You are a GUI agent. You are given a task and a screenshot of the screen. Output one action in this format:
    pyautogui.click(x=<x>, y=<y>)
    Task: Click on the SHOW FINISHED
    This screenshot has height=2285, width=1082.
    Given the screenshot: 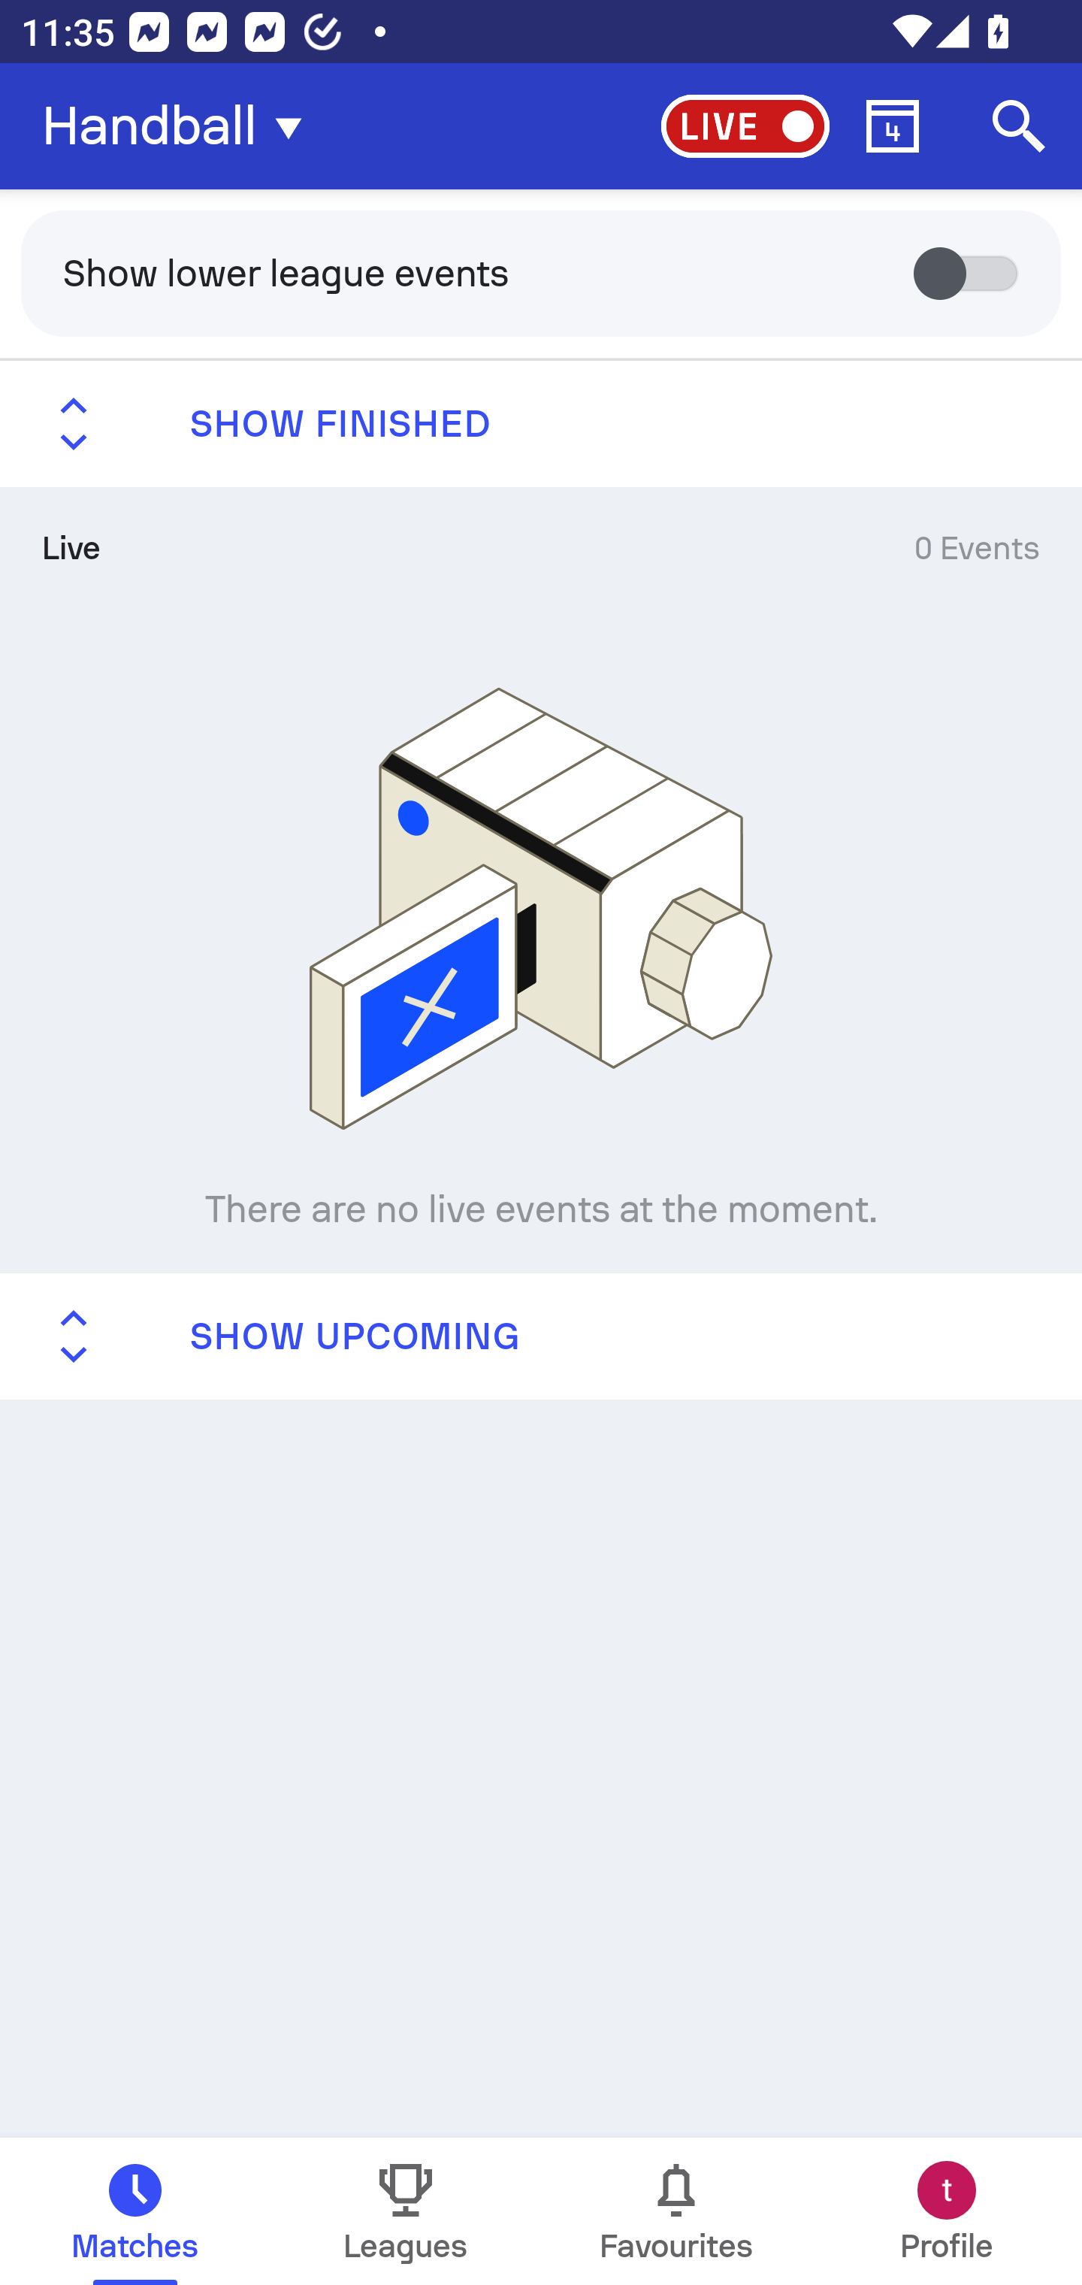 What is the action you would take?
    pyautogui.click(x=541, y=424)
    